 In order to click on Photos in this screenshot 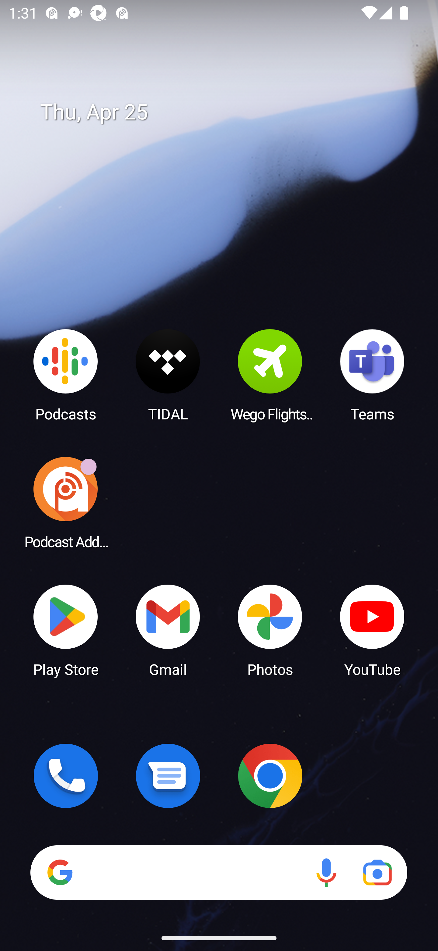, I will do `click(270, 630)`.